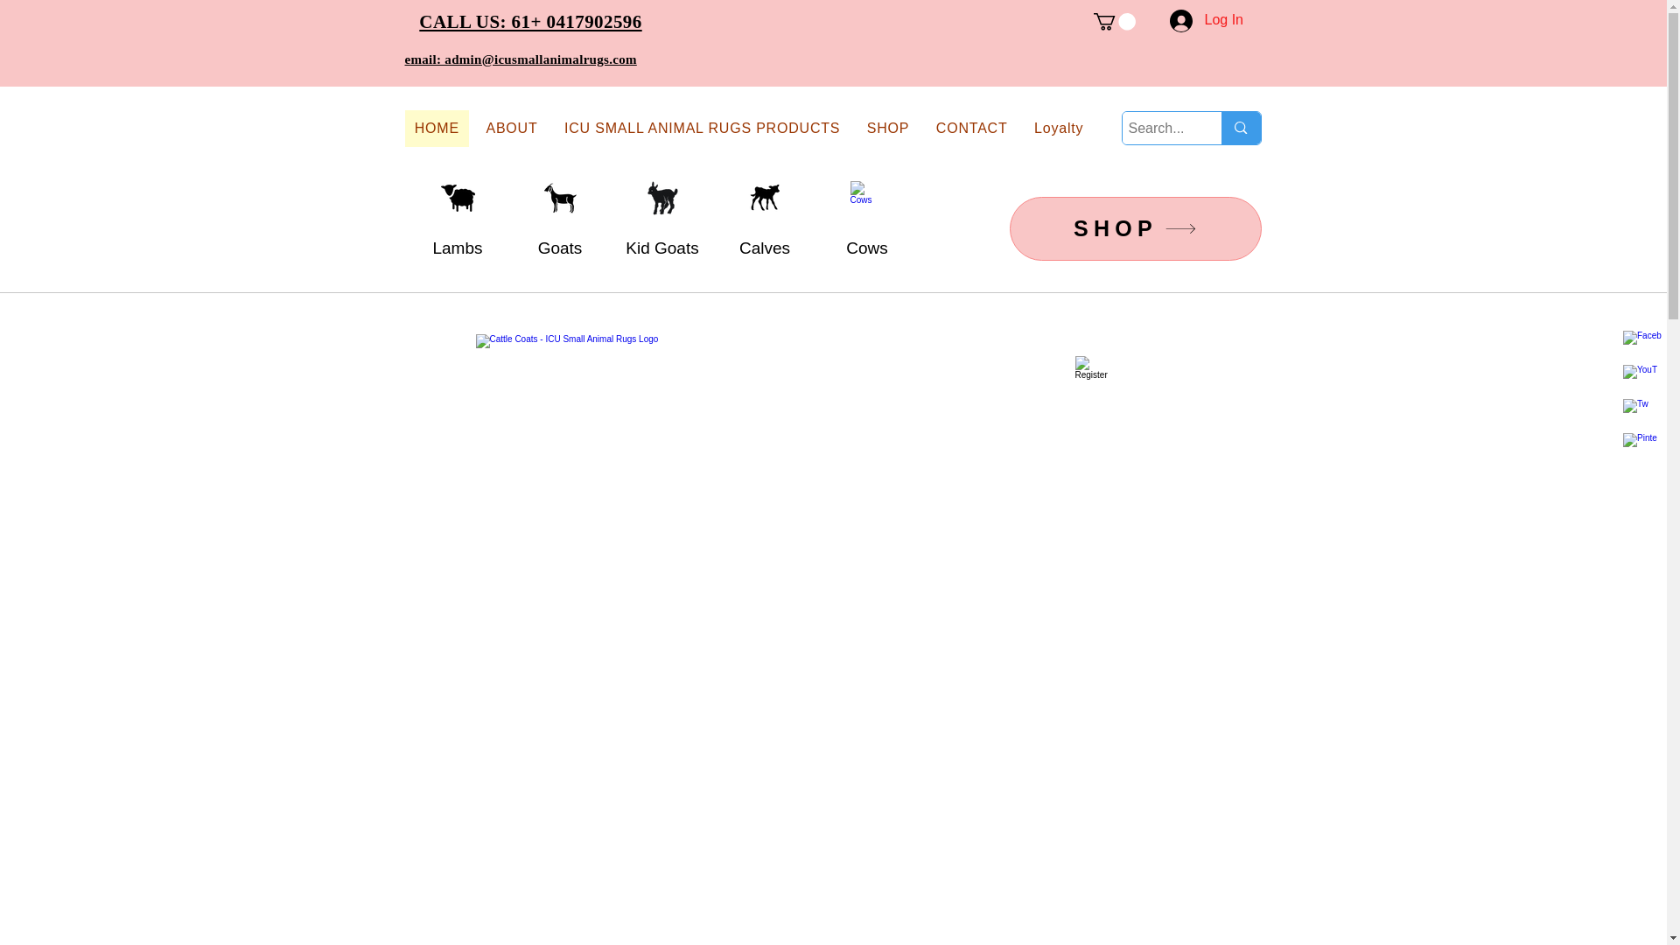  Describe the element at coordinates (559, 198) in the screenshot. I see `Goats` at that location.